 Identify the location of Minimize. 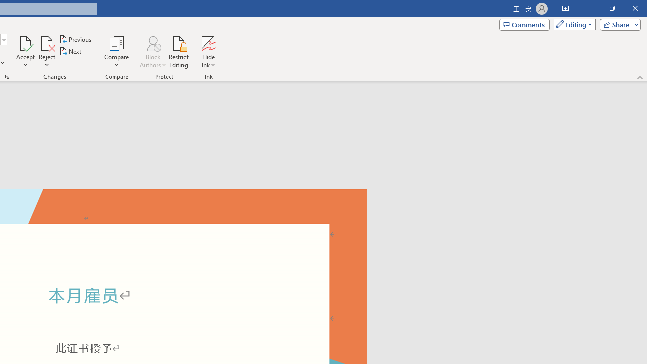
(588, 8).